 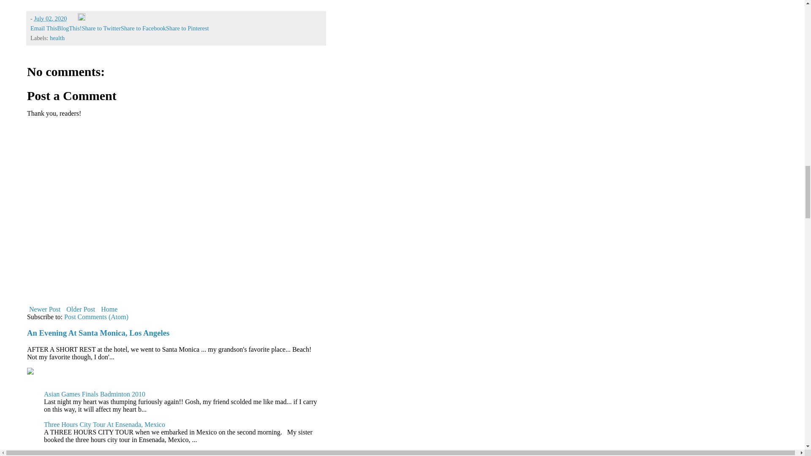 What do you see at coordinates (101, 28) in the screenshot?
I see `Share to Twitter` at bounding box center [101, 28].